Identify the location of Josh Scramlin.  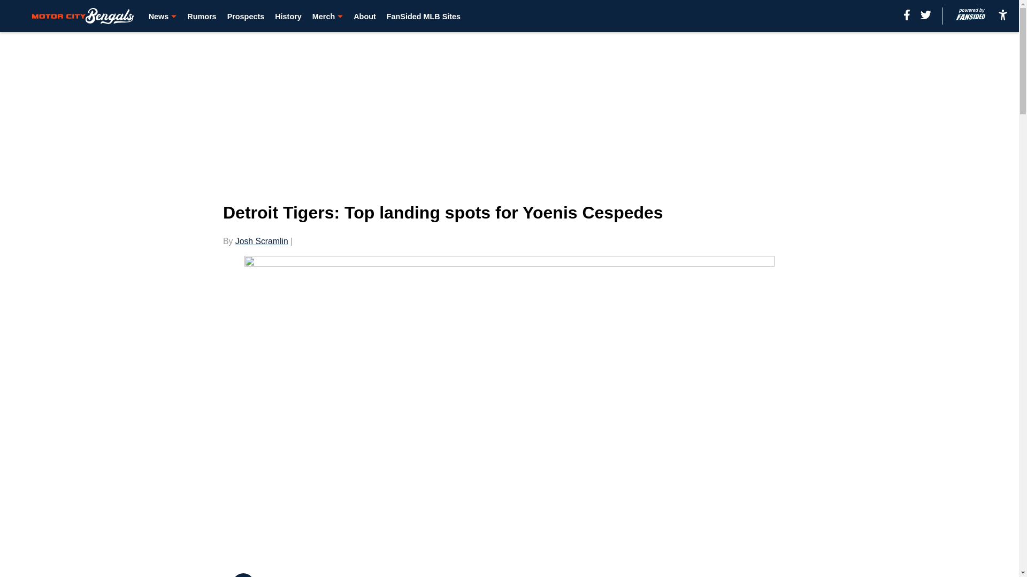
(262, 241).